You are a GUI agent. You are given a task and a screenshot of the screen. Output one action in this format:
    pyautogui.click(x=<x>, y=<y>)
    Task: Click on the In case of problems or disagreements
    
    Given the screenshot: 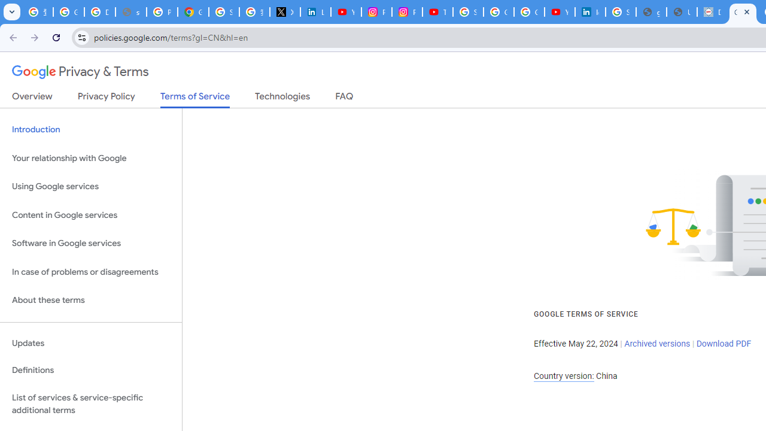 What is the action you would take?
    pyautogui.click(x=91, y=272)
    